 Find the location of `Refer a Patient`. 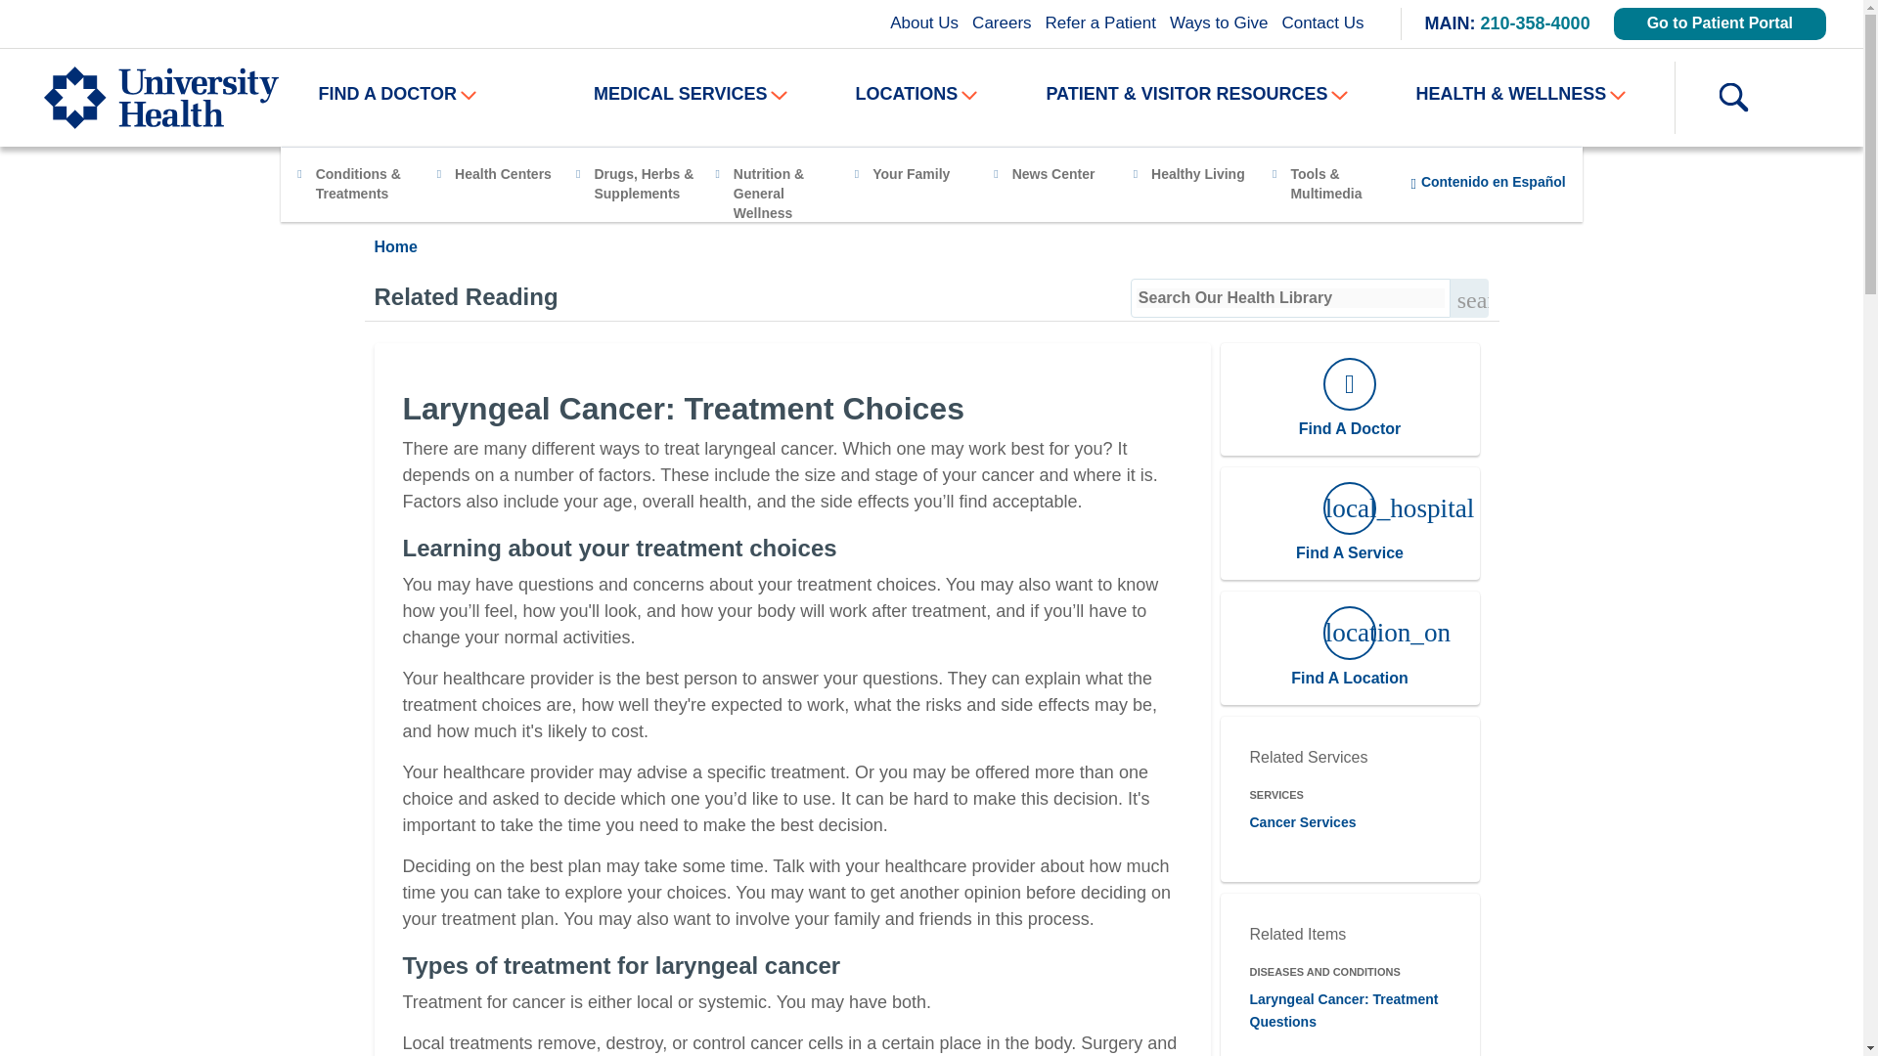

Refer a Patient is located at coordinates (1099, 22).